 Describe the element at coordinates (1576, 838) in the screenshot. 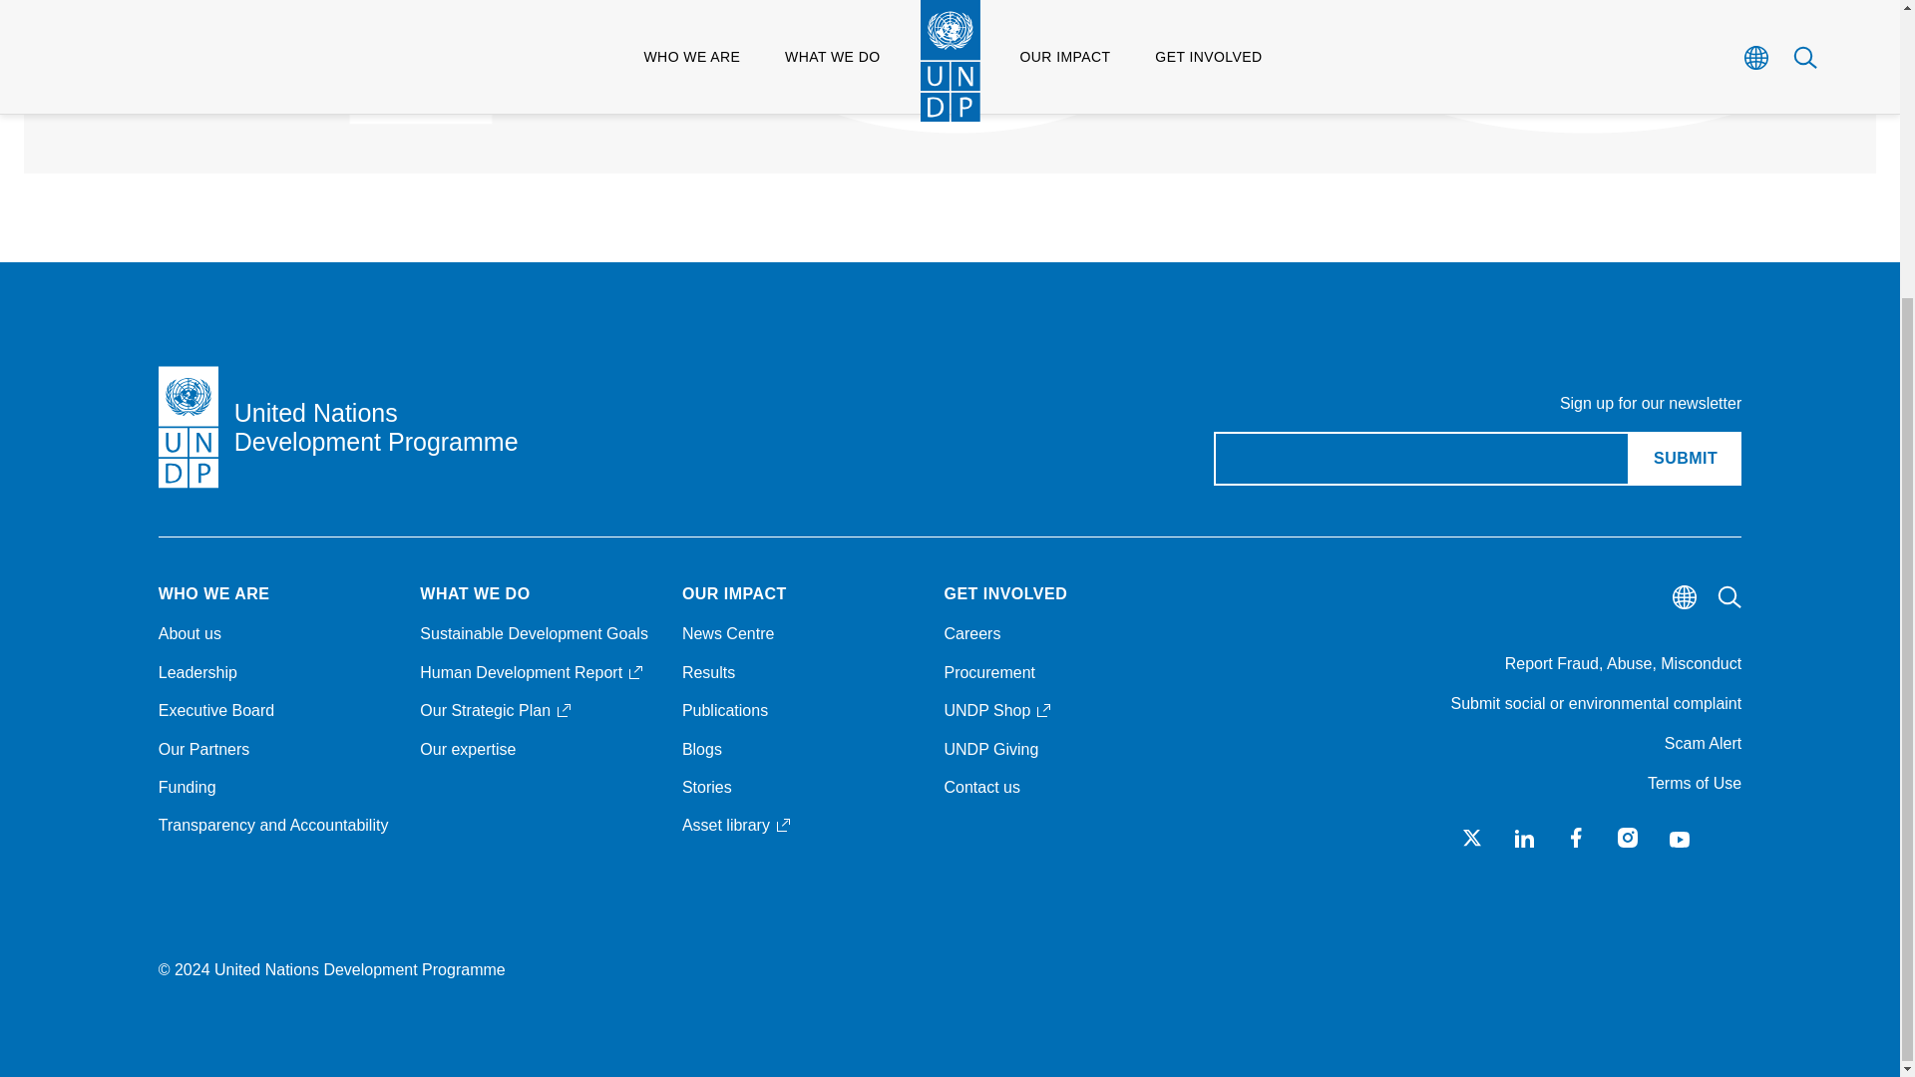

I see `Instagram` at that location.